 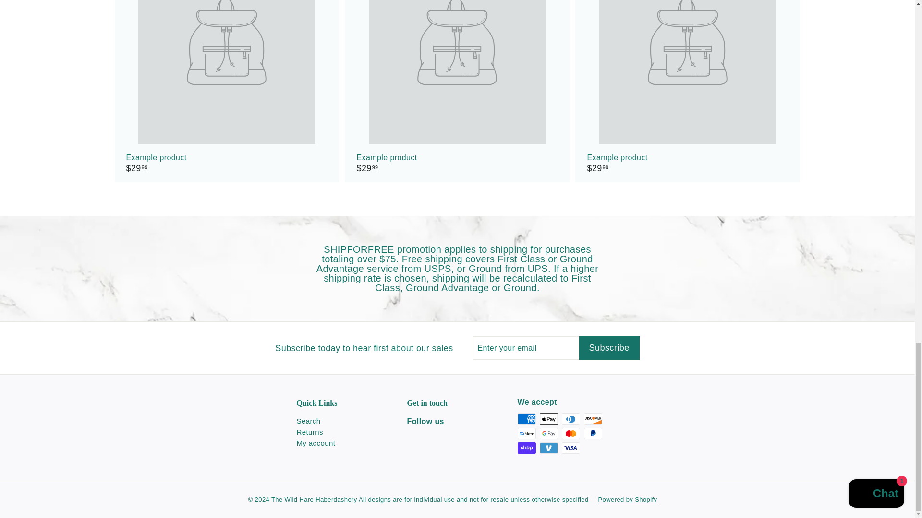 What do you see at coordinates (526, 419) in the screenshot?
I see `American Express` at bounding box center [526, 419].